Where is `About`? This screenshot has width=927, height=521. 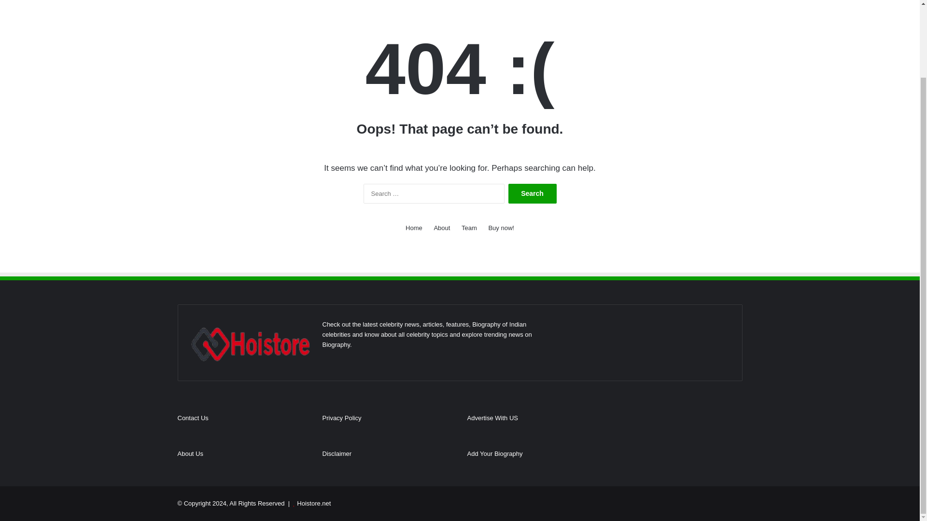 About is located at coordinates (441, 228).